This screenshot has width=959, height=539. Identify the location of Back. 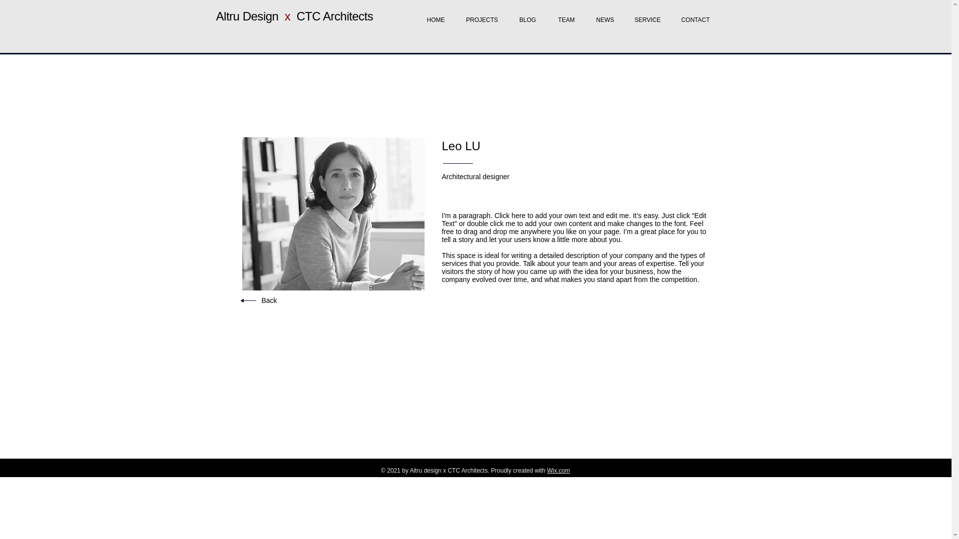
(269, 300).